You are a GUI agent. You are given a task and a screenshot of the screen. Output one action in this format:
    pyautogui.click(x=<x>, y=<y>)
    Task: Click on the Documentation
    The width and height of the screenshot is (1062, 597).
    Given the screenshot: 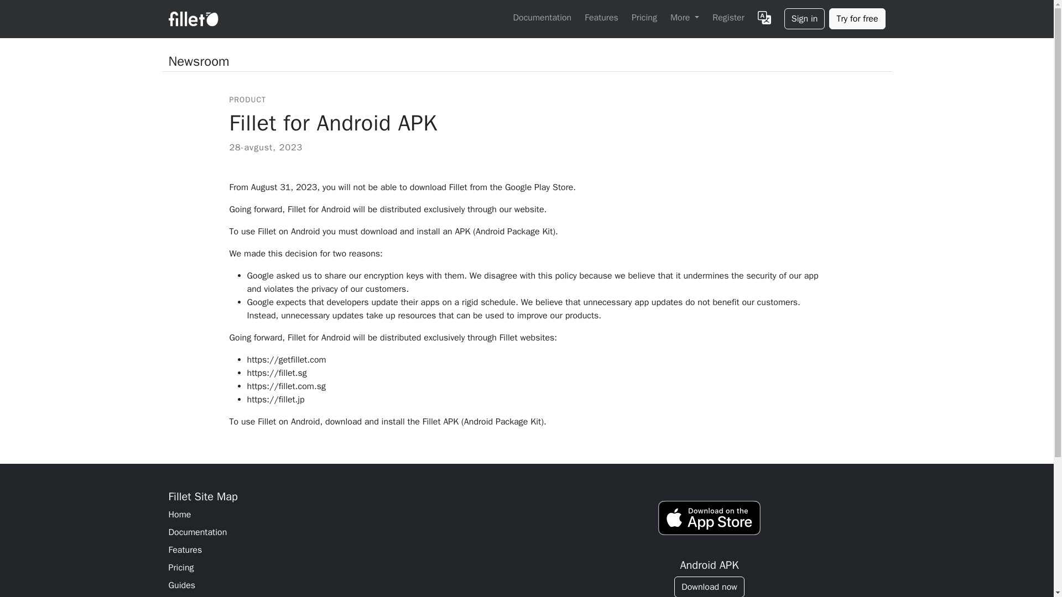 What is the action you would take?
    pyautogui.click(x=542, y=17)
    